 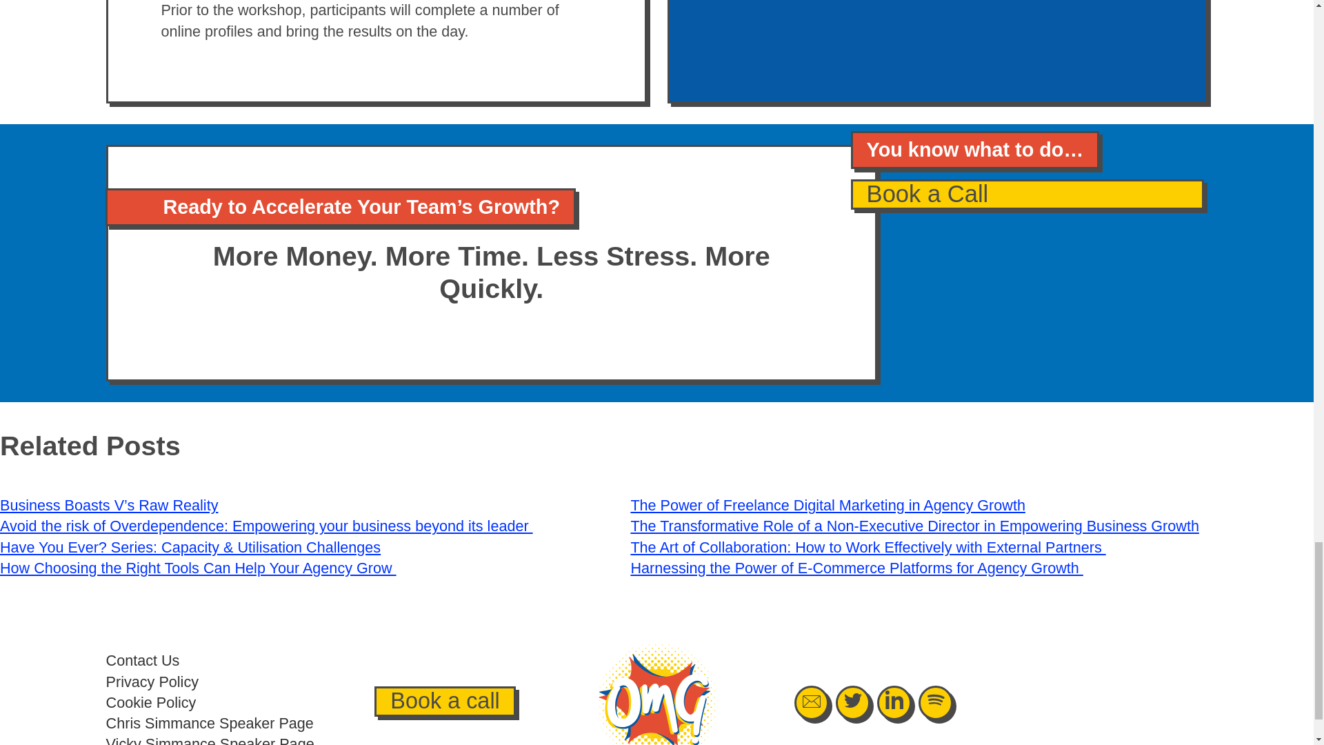 I want to click on Cookie Policy, so click(x=150, y=702).